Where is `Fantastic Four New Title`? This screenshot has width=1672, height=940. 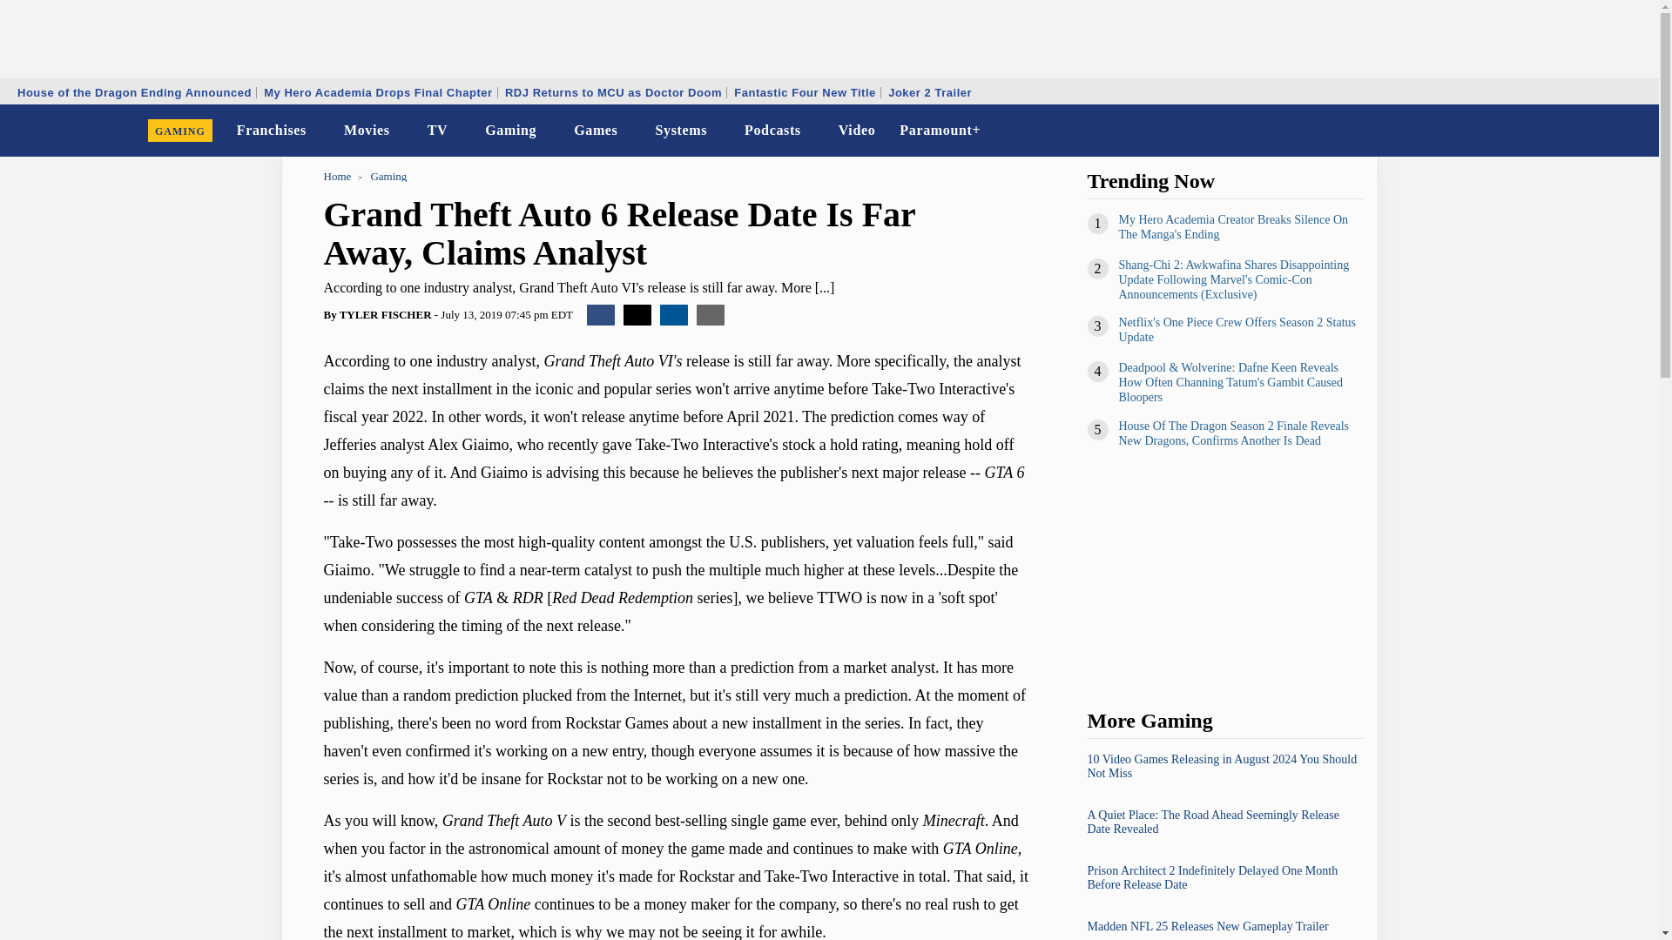
Fantastic Four New Title is located at coordinates (805, 92).